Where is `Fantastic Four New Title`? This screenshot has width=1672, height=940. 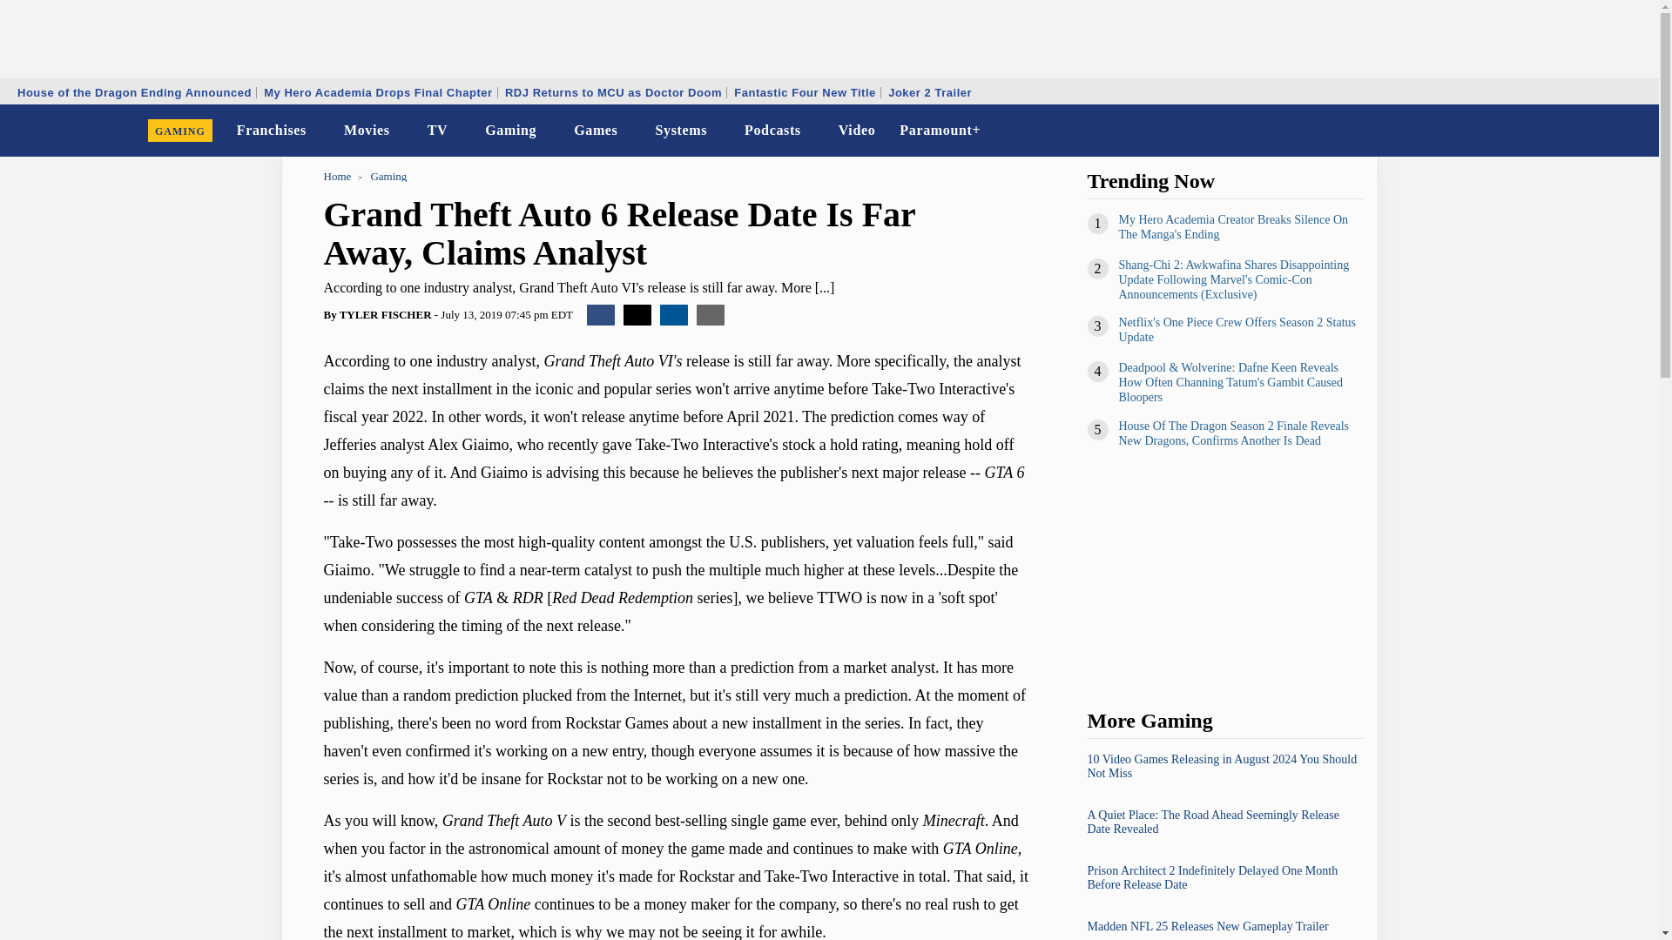
Fantastic Four New Title is located at coordinates (805, 92).